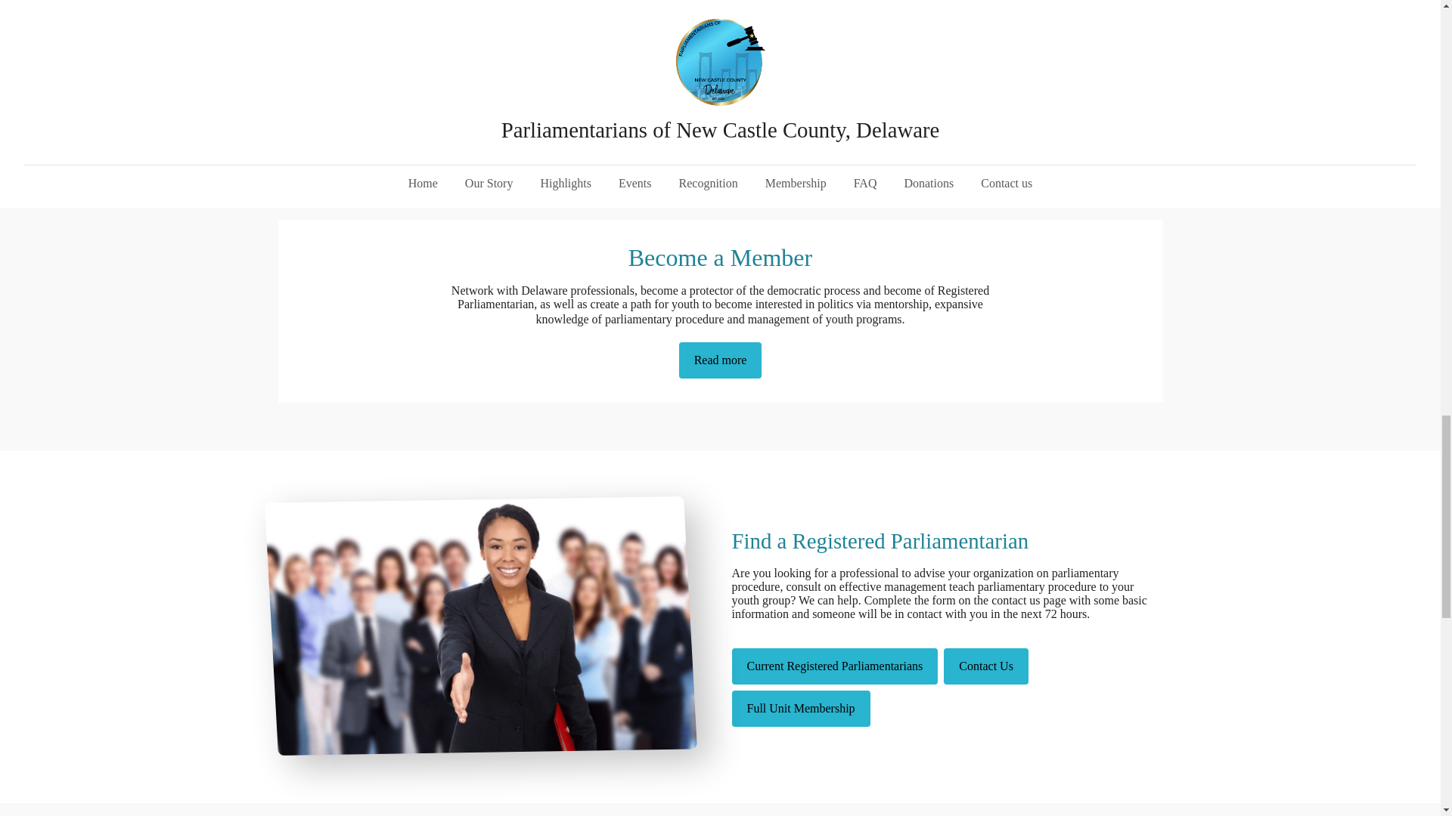 Image resolution: width=1452 pixels, height=816 pixels. What do you see at coordinates (721, 360) in the screenshot?
I see `Read more` at bounding box center [721, 360].